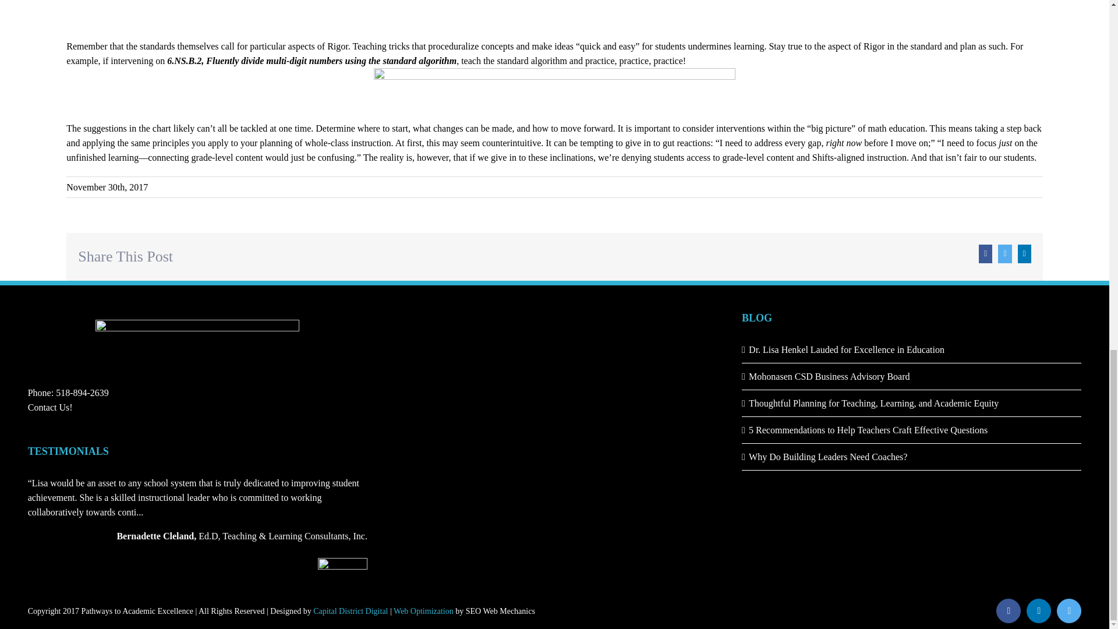  I want to click on Contact Us!, so click(50, 408).